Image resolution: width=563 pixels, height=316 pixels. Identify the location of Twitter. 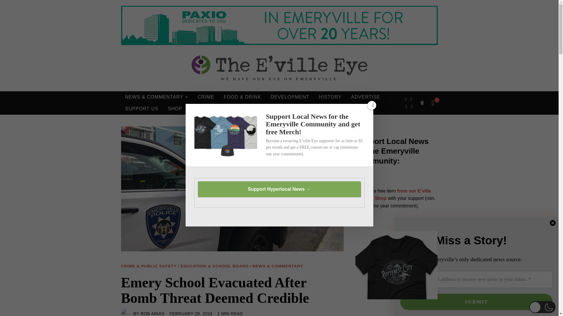
(411, 99).